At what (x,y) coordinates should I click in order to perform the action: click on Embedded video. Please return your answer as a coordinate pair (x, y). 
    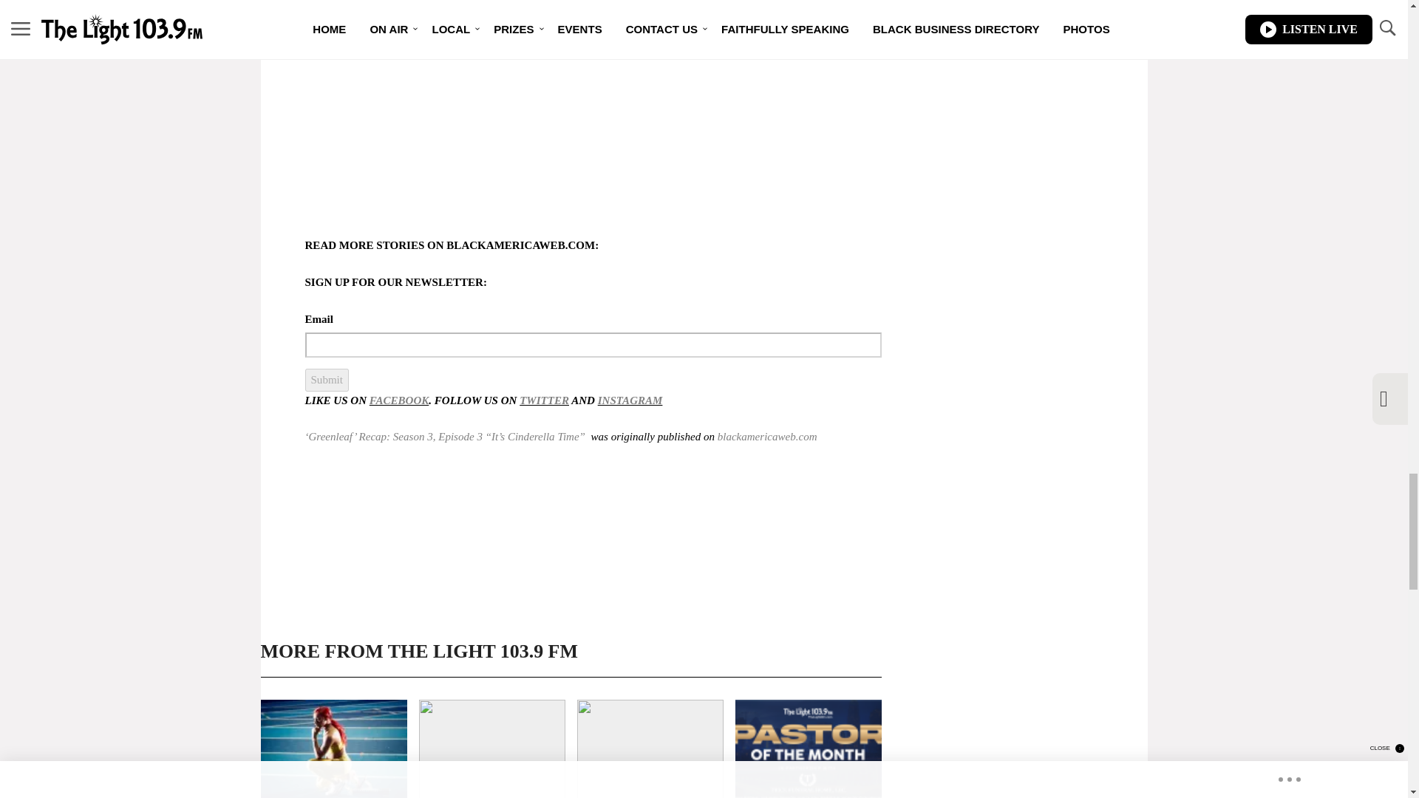
    Looking at the image, I should click on (511, 111).